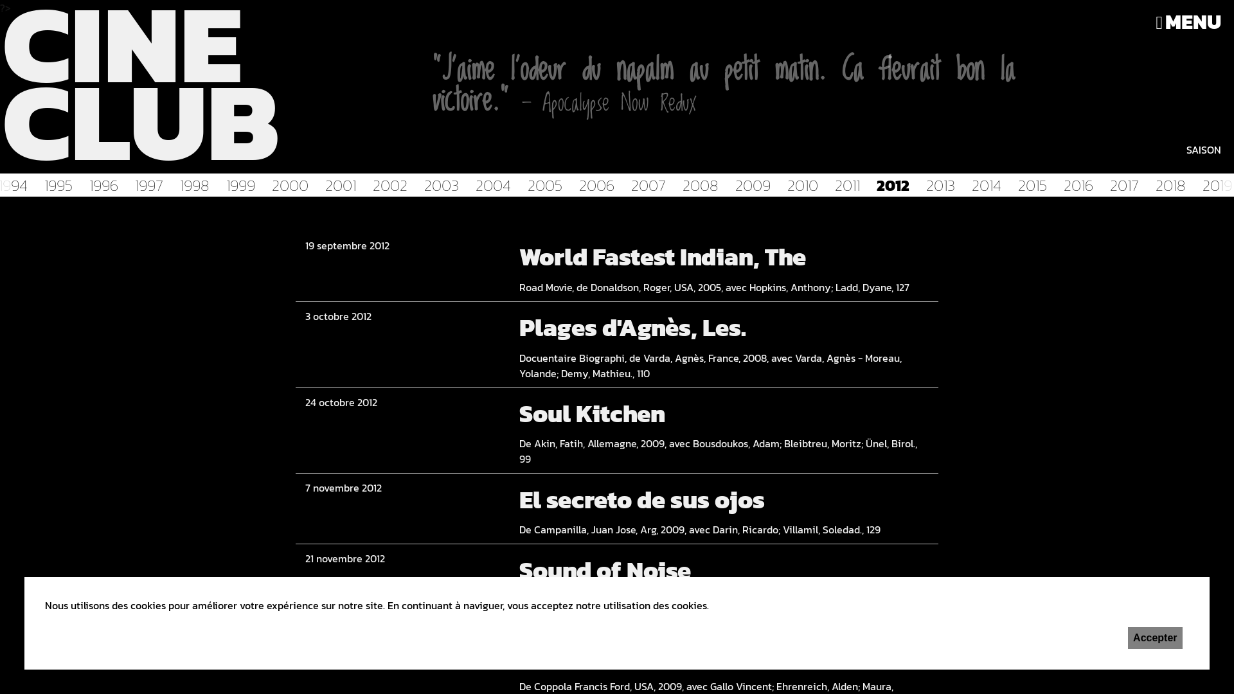 This screenshot has height=694, width=1234. Describe the element at coordinates (496, 185) in the screenshot. I see `2004` at that location.